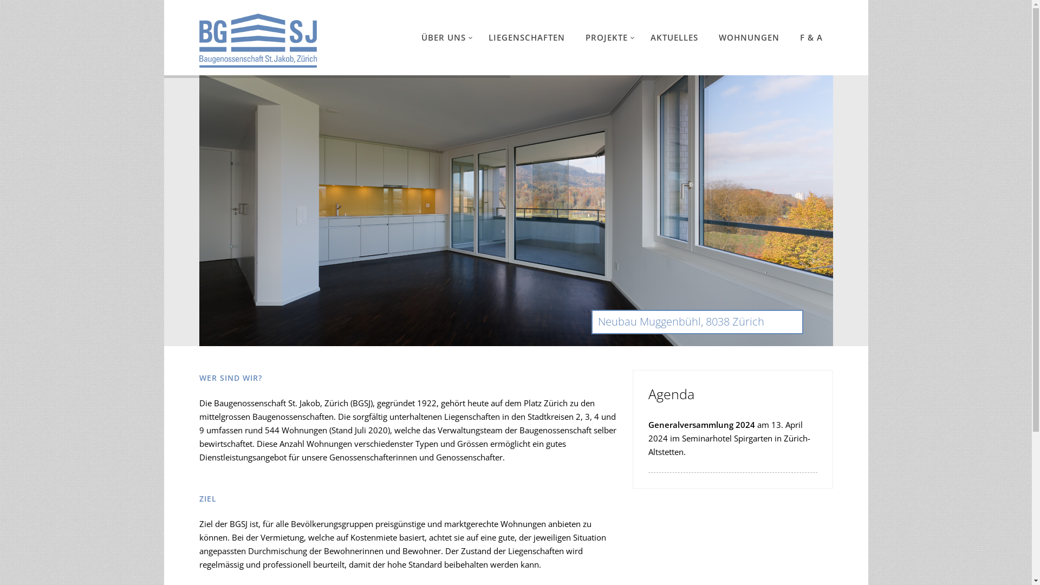 The height and width of the screenshot is (585, 1040). I want to click on LIEGENSCHAFTEN, so click(526, 38).